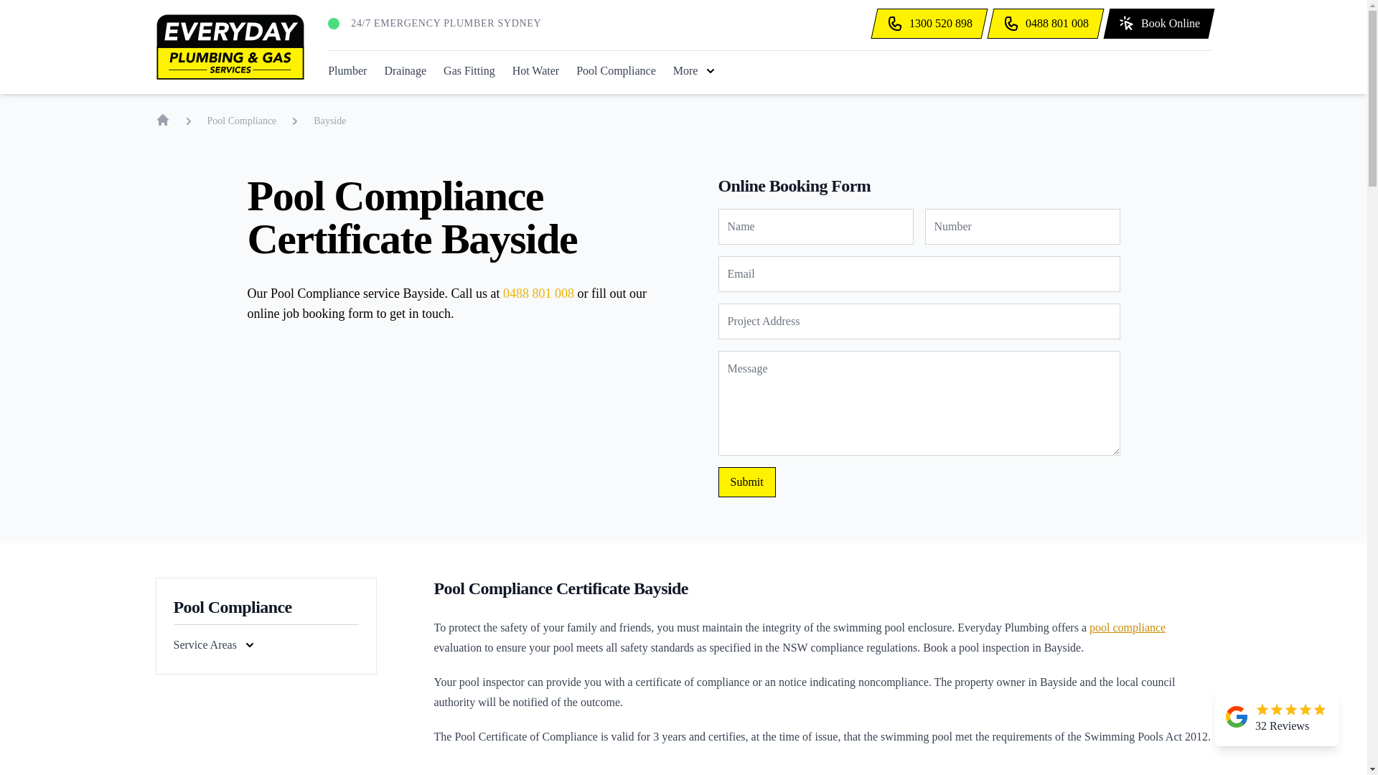  I want to click on Book Everyday Plumbing Sydney, so click(1156, 23).